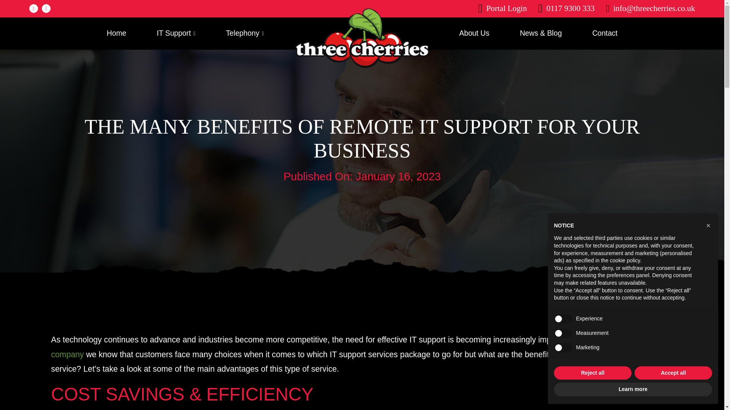  What do you see at coordinates (503, 8) in the screenshot?
I see `Portal Login` at bounding box center [503, 8].